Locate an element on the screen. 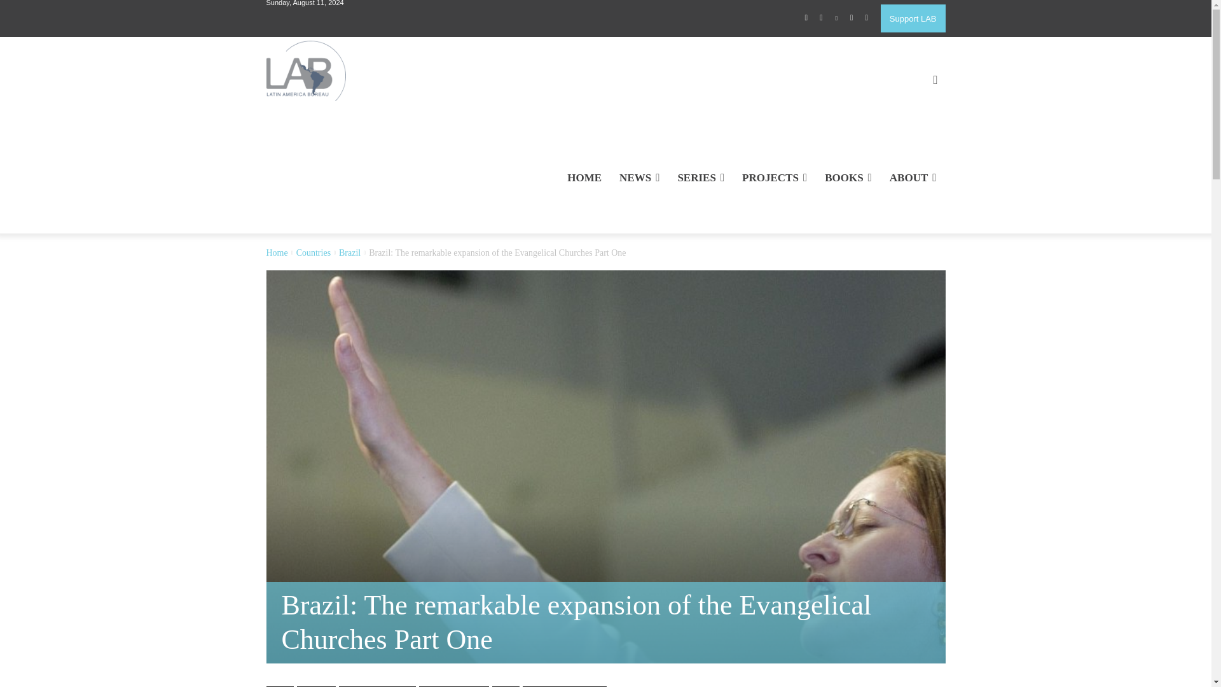  Twitter is located at coordinates (851, 18).